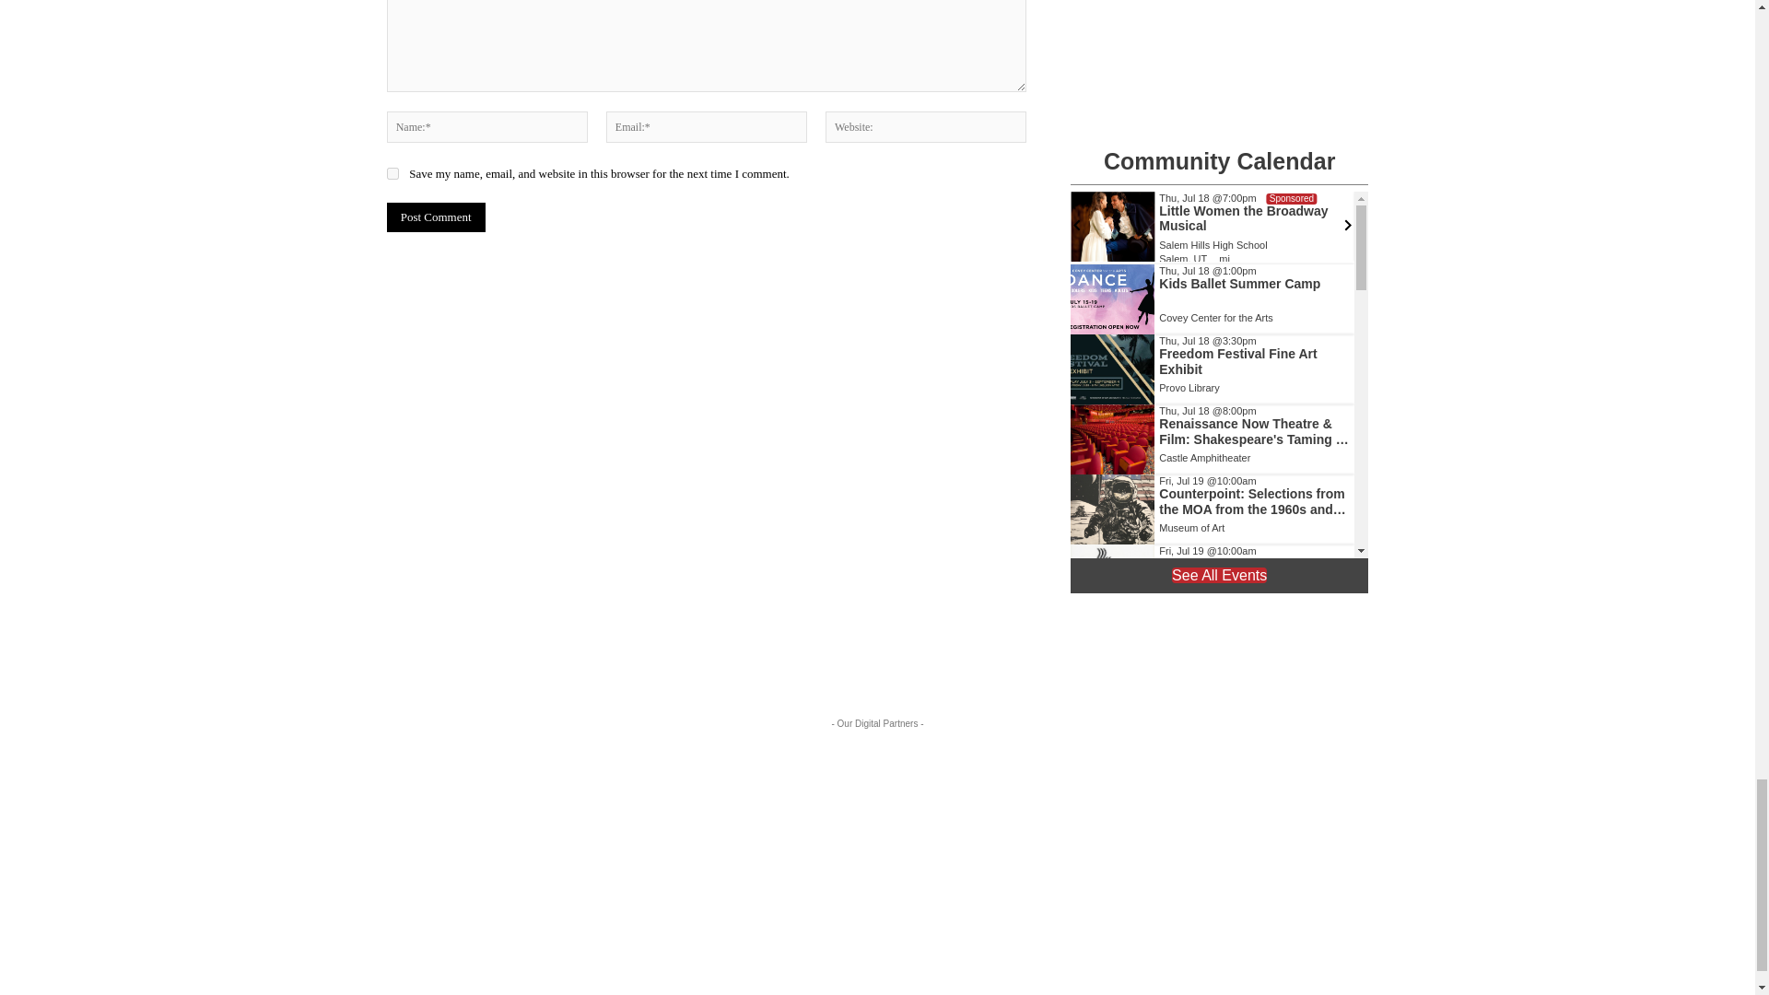 The image size is (1769, 995). I want to click on yes, so click(392, 173).